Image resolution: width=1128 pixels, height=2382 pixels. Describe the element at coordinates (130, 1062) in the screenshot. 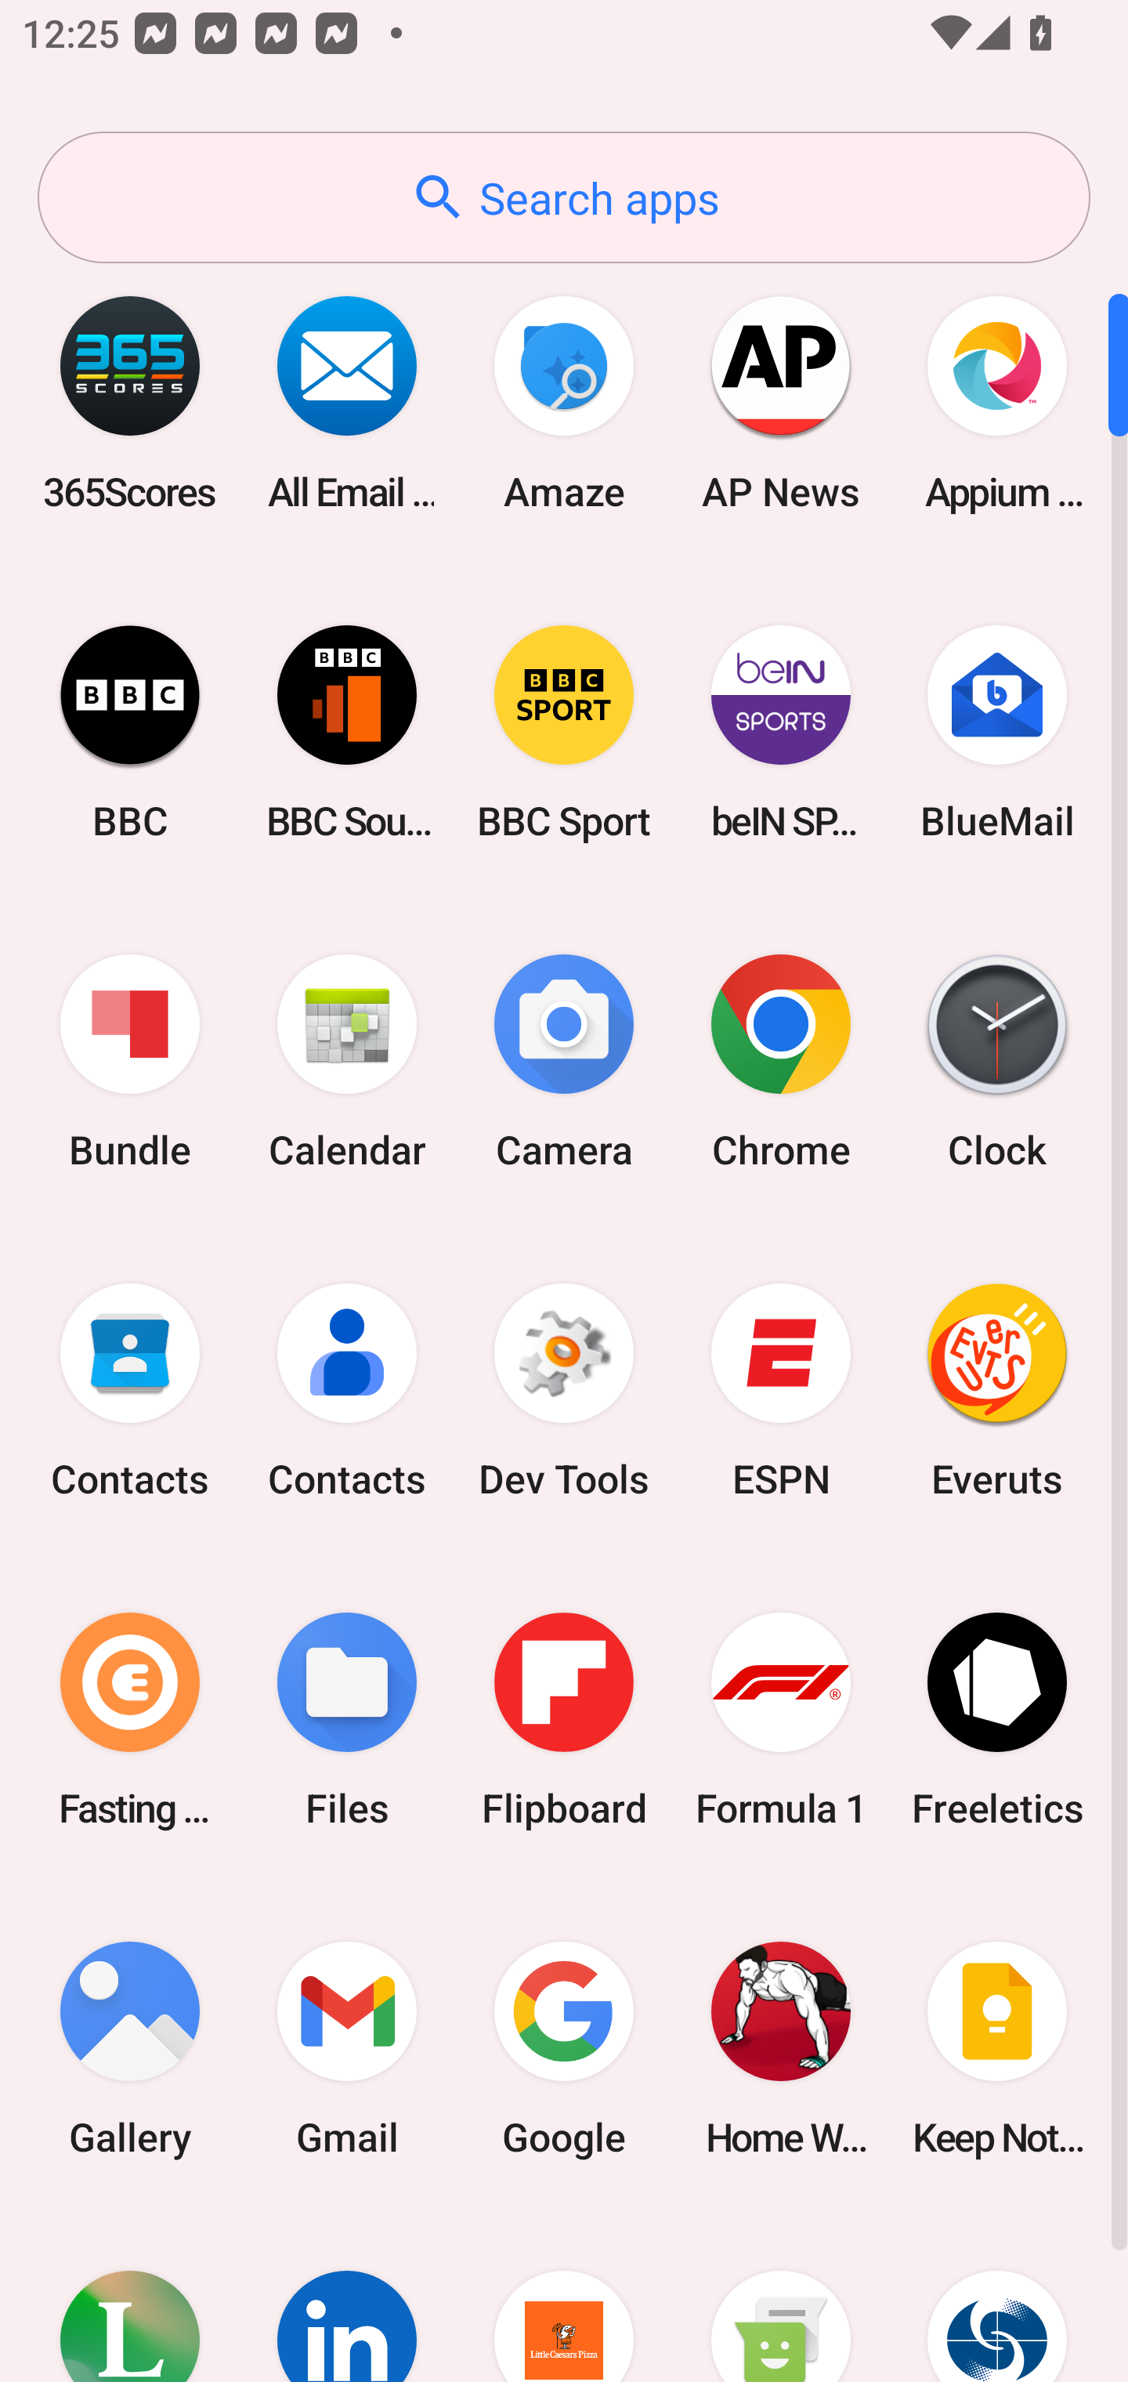

I see `Bundle` at that location.